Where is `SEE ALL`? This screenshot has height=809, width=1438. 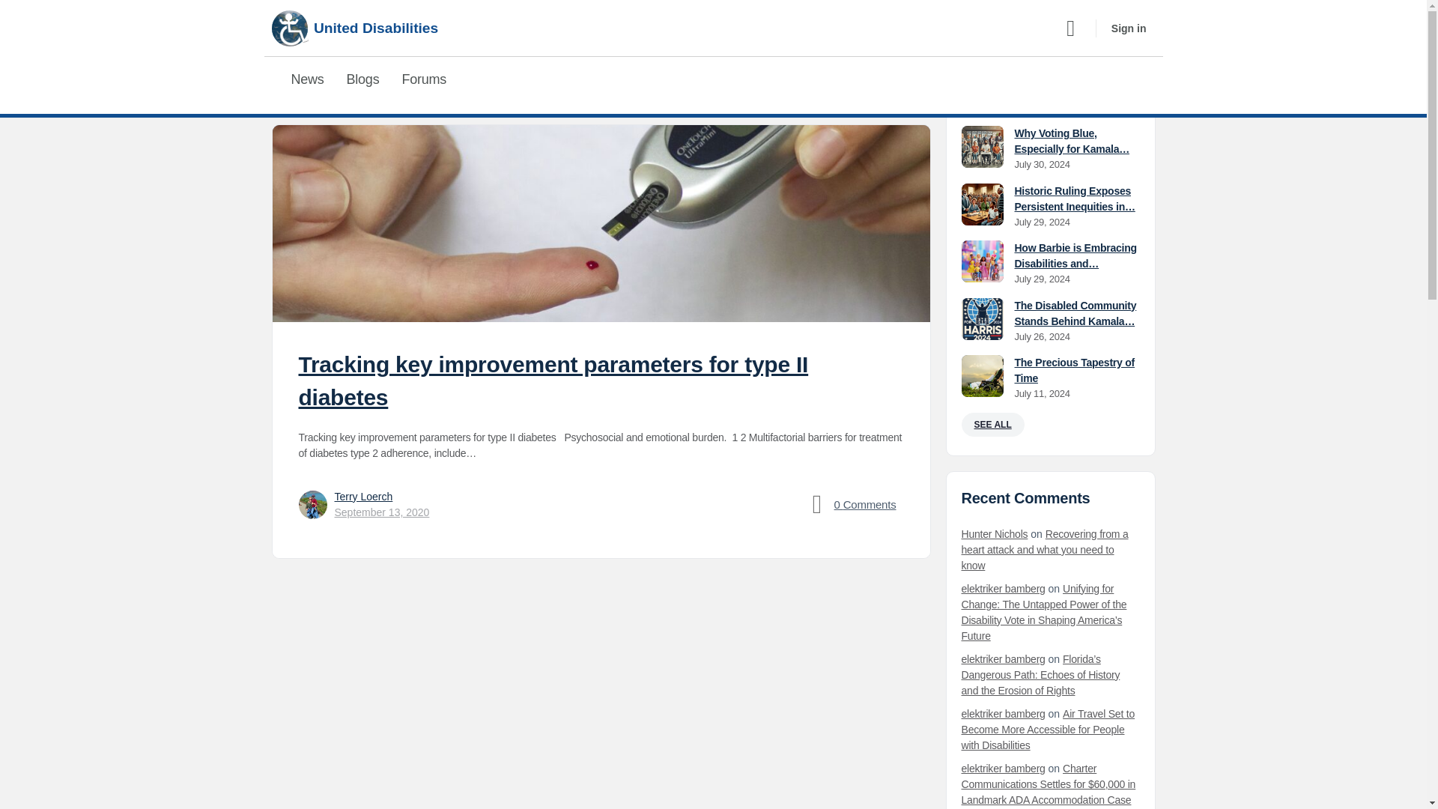 SEE ALL is located at coordinates (993, 424).